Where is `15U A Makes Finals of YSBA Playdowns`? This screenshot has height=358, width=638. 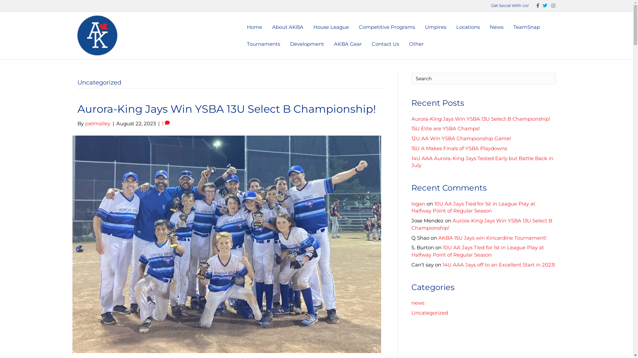
15U A Makes Finals of YSBA Playdowns is located at coordinates (459, 149).